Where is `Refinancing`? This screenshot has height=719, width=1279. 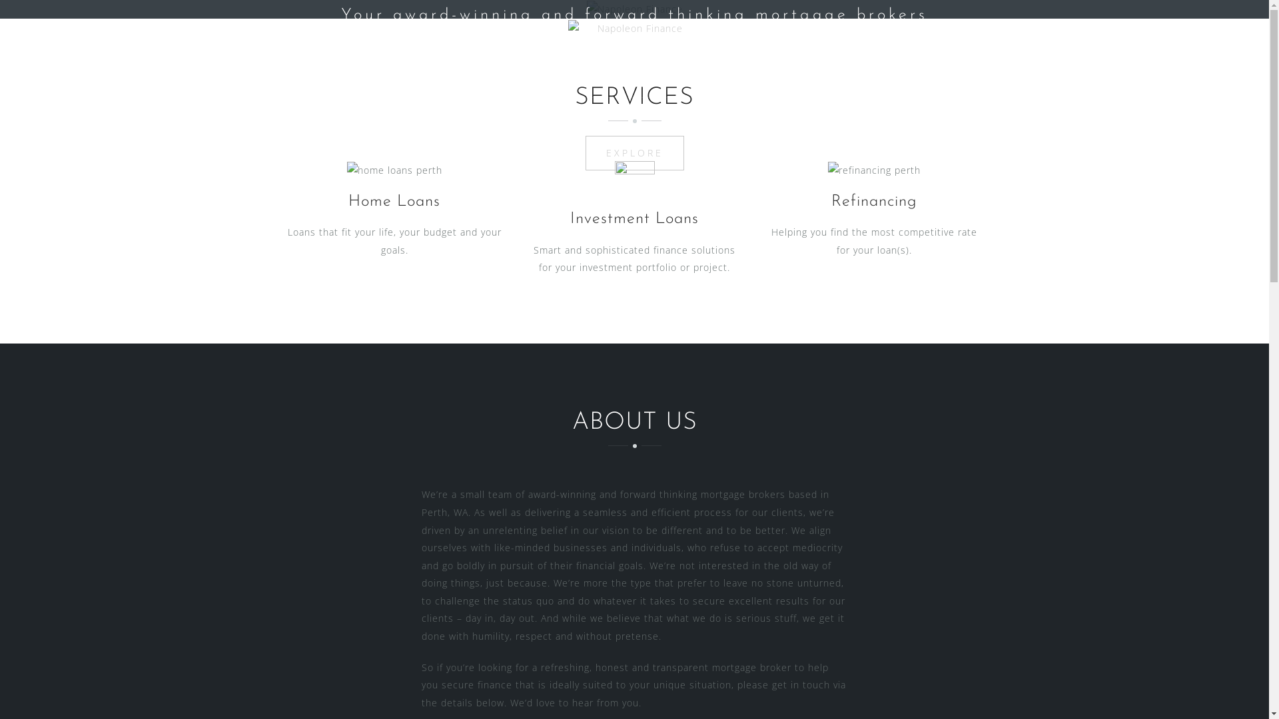
Refinancing is located at coordinates (874, 202).